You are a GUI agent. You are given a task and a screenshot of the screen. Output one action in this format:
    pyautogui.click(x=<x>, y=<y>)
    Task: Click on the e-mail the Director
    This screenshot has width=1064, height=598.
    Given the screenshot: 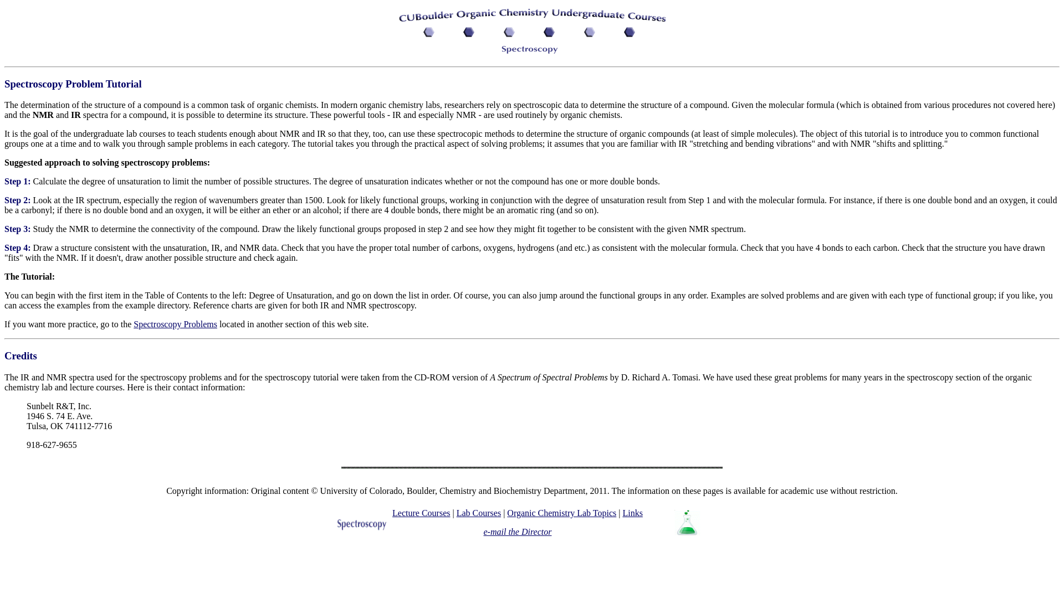 What is the action you would take?
    pyautogui.click(x=518, y=532)
    